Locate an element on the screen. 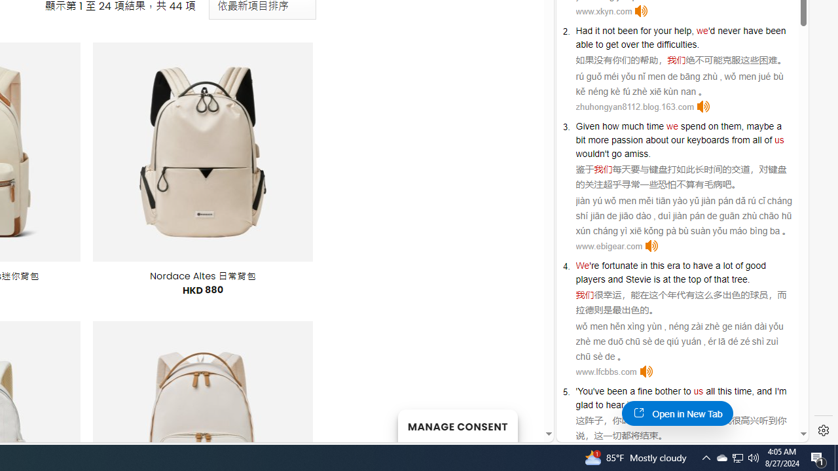  I is located at coordinates (775, 391).